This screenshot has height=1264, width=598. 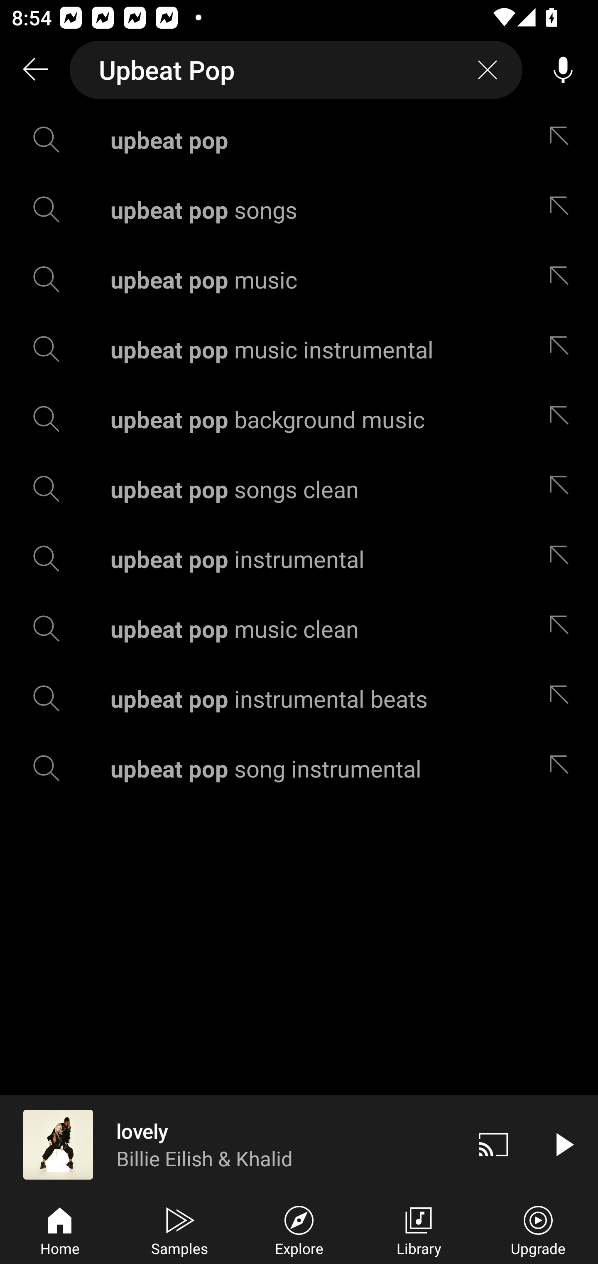 I want to click on Voice search, so click(x=563, y=70).